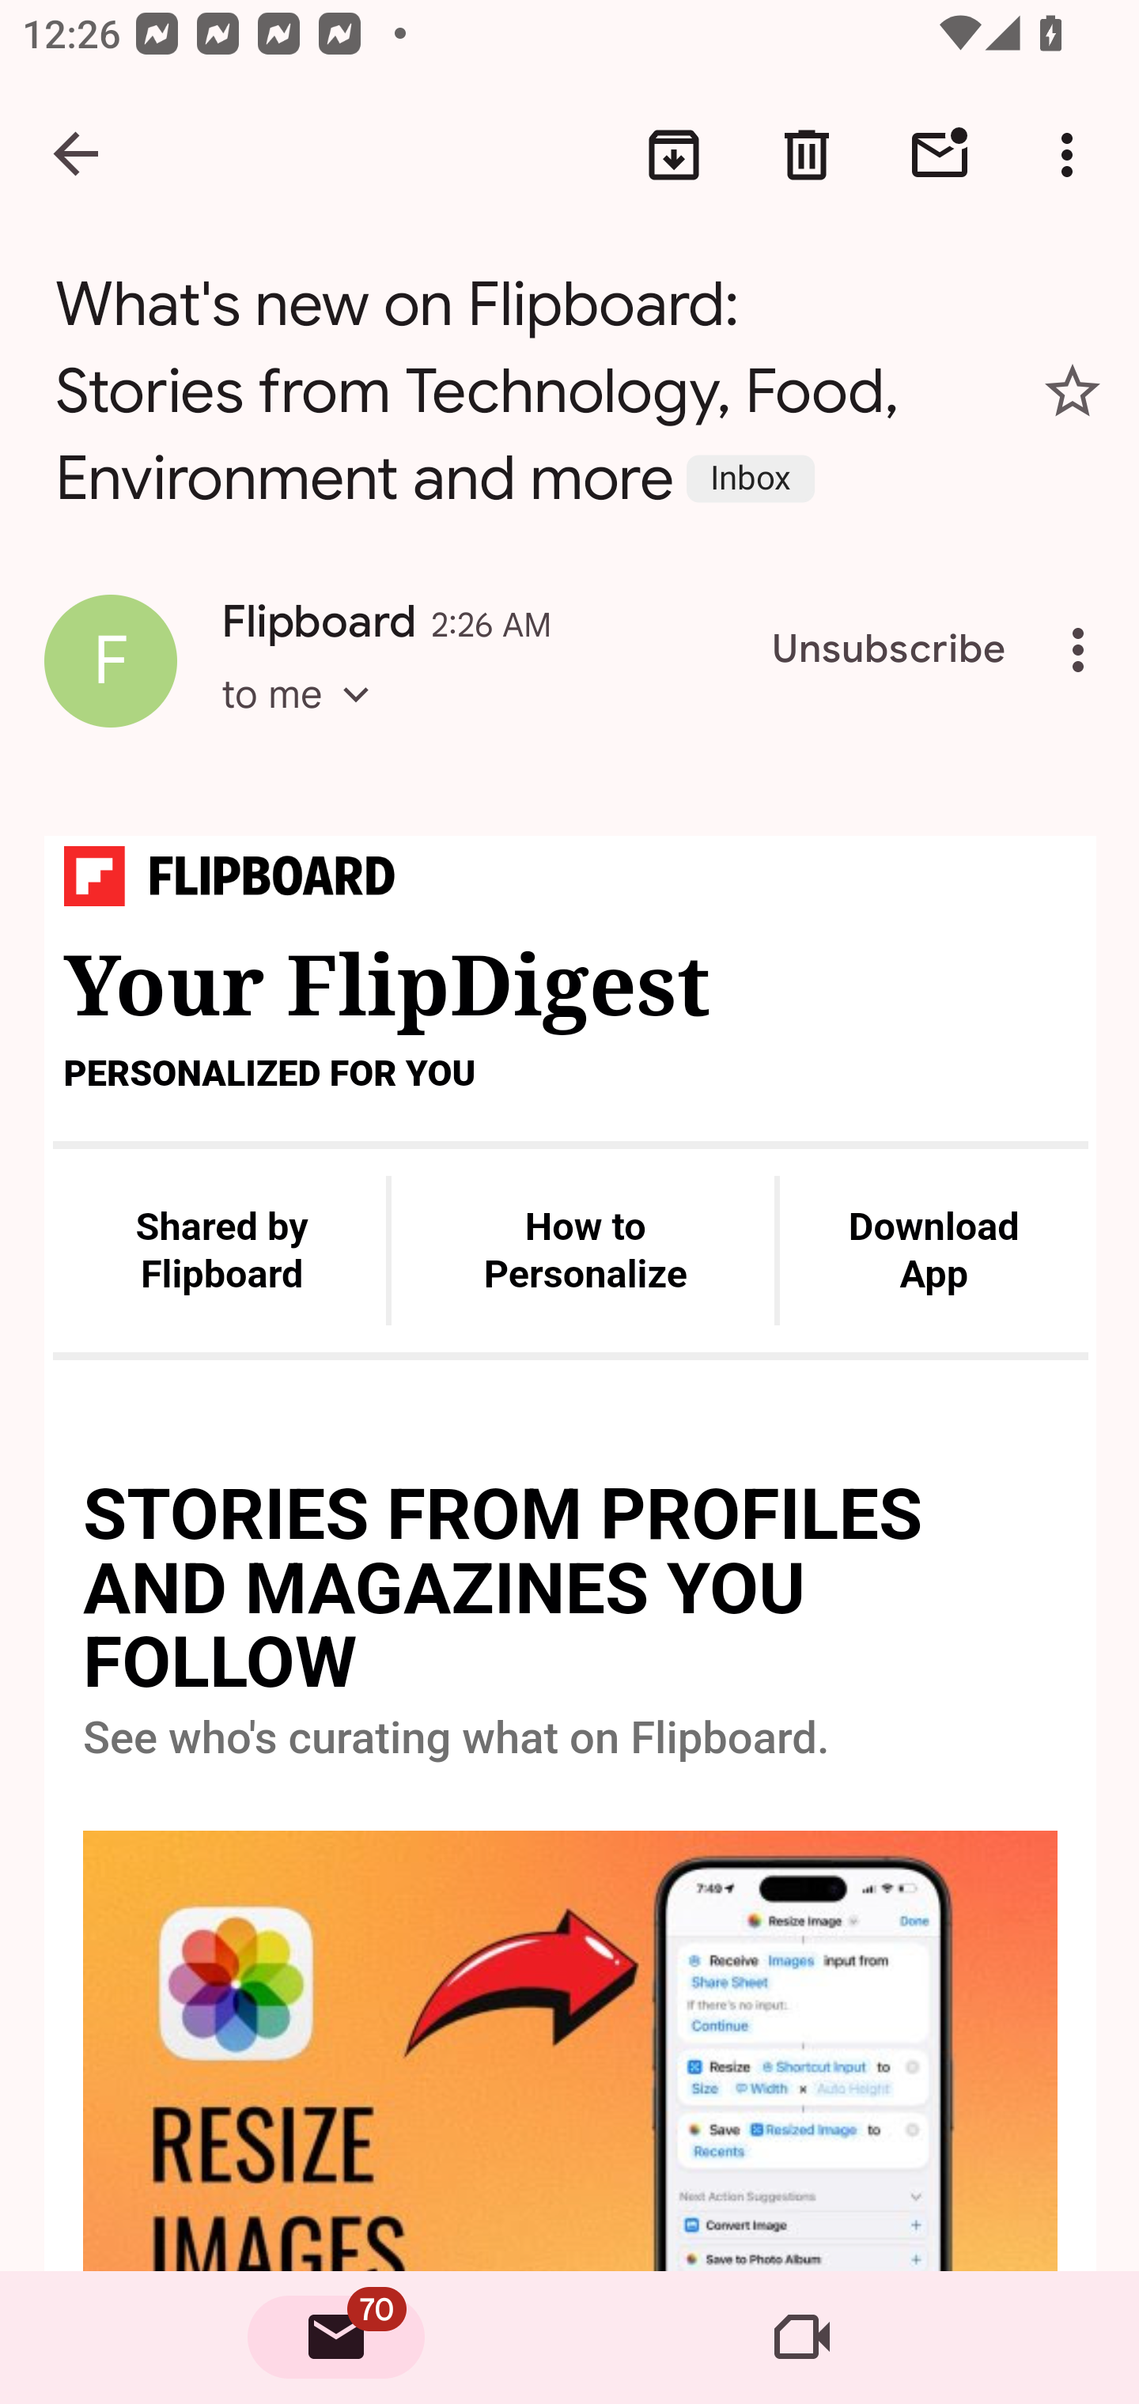 Image resolution: width=1139 pixels, height=2404 pixels. I want to click on to me, so click(305, 722).